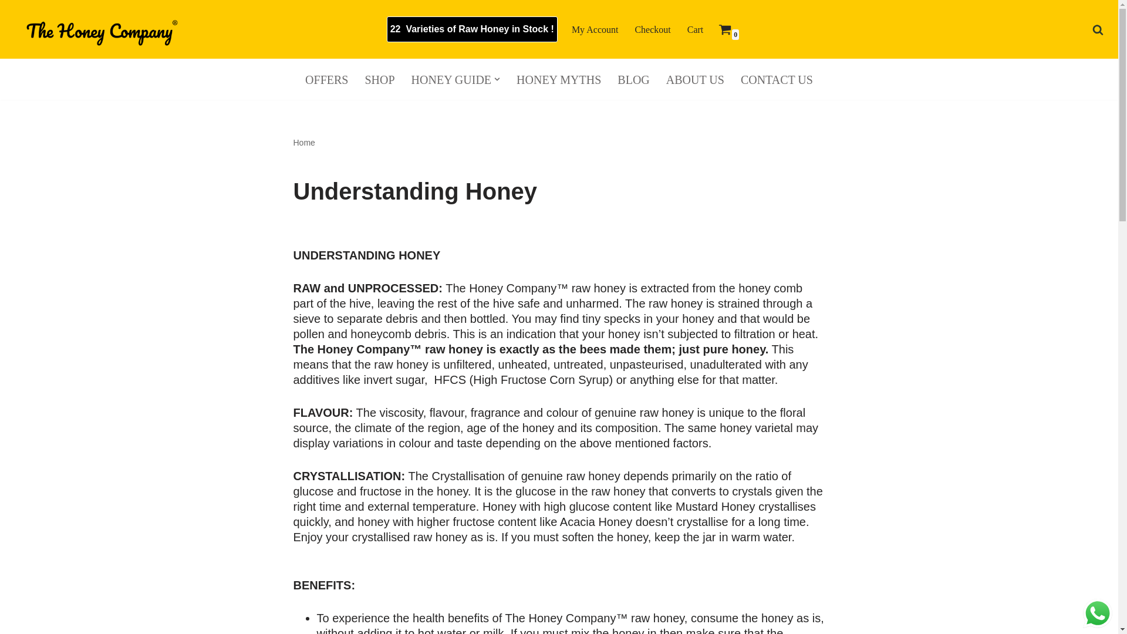 This screenshot has width=1127, height=634. I want to click on 22  Varieties of Raw Honey in Stock !, so click(472, 29).